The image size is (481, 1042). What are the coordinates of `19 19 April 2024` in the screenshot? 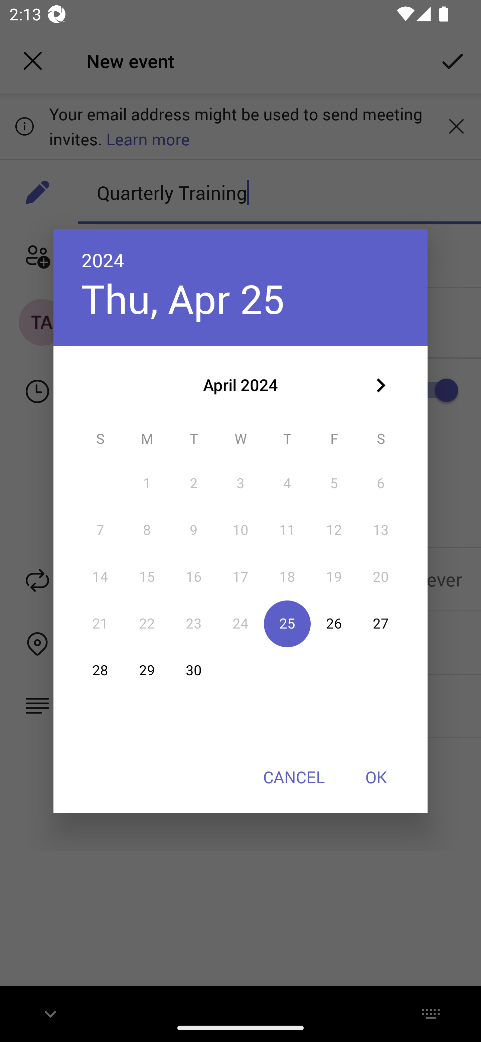 It's located at (334, 576).